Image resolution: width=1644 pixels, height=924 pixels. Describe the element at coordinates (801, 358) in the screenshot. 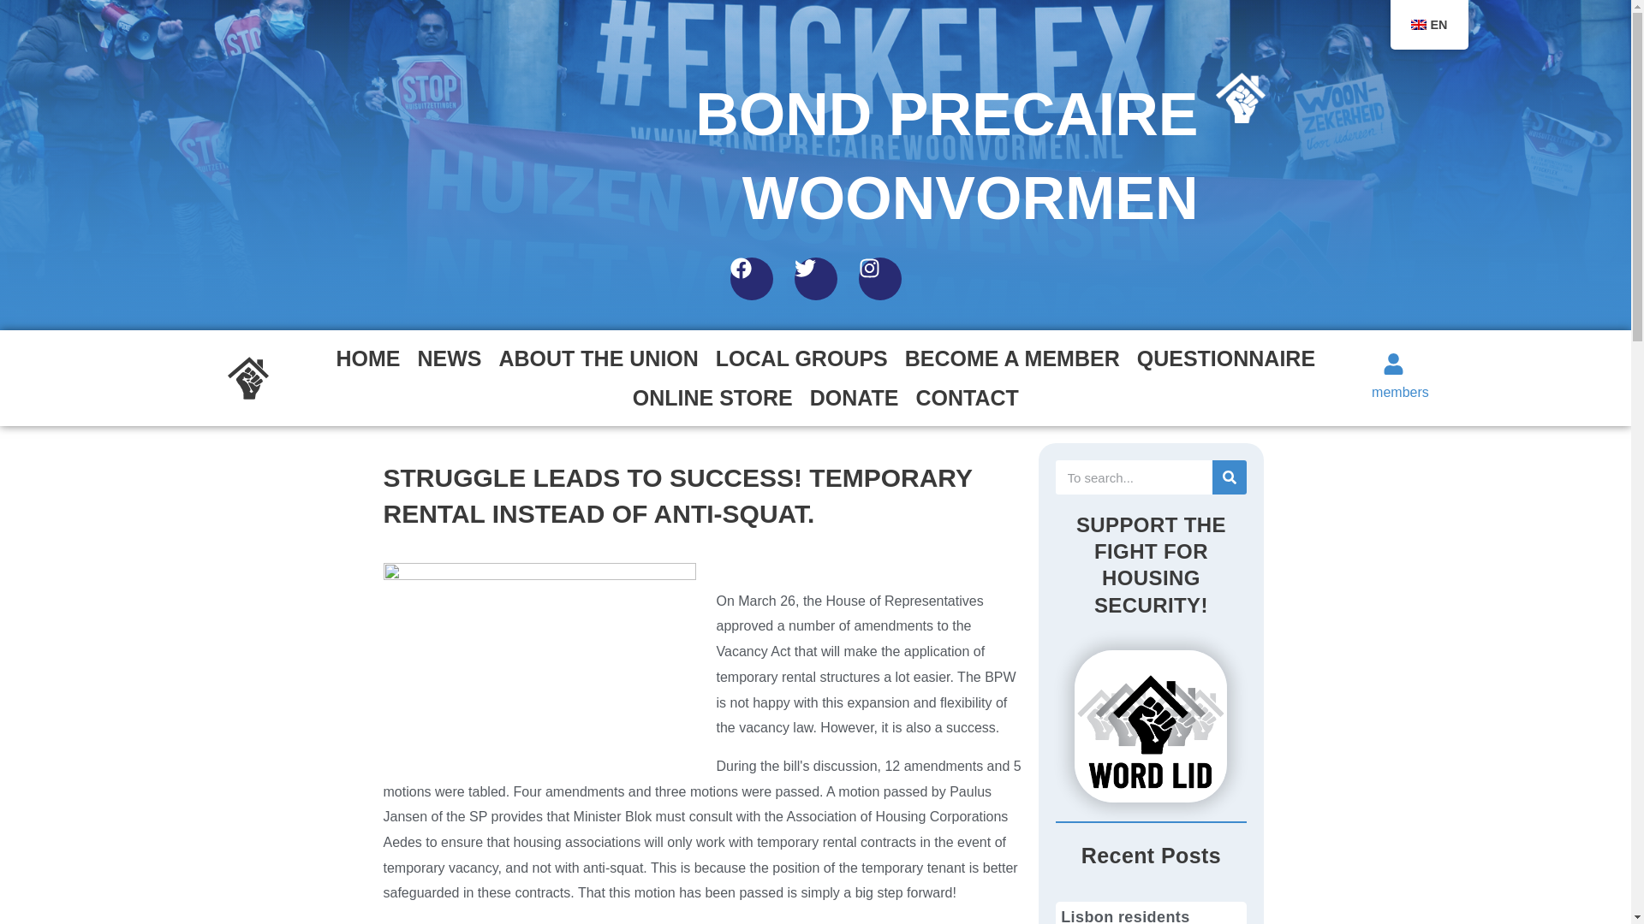

I see `LOCAL GROUPS` at that location.